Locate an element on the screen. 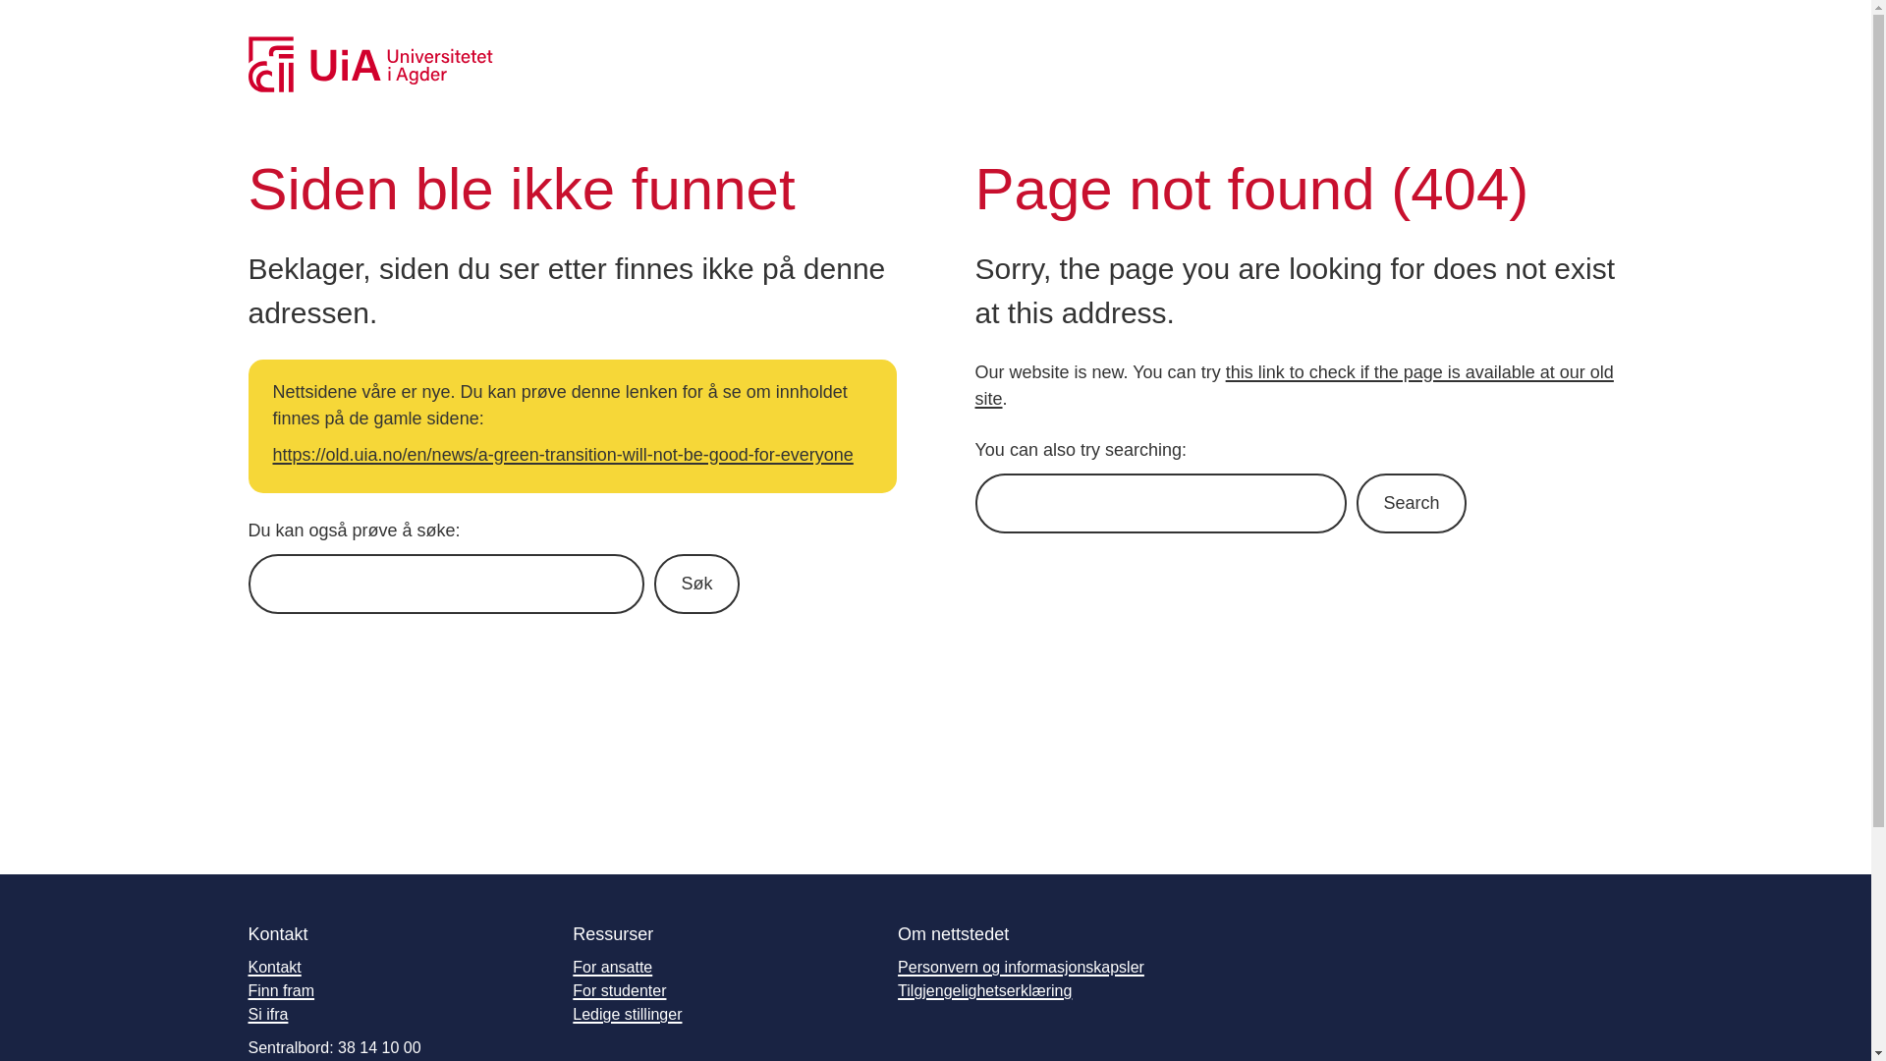 Image resolution: width=1886 pixels, height=1061 pixels. Finn fram is located at coordinates (281, 990).